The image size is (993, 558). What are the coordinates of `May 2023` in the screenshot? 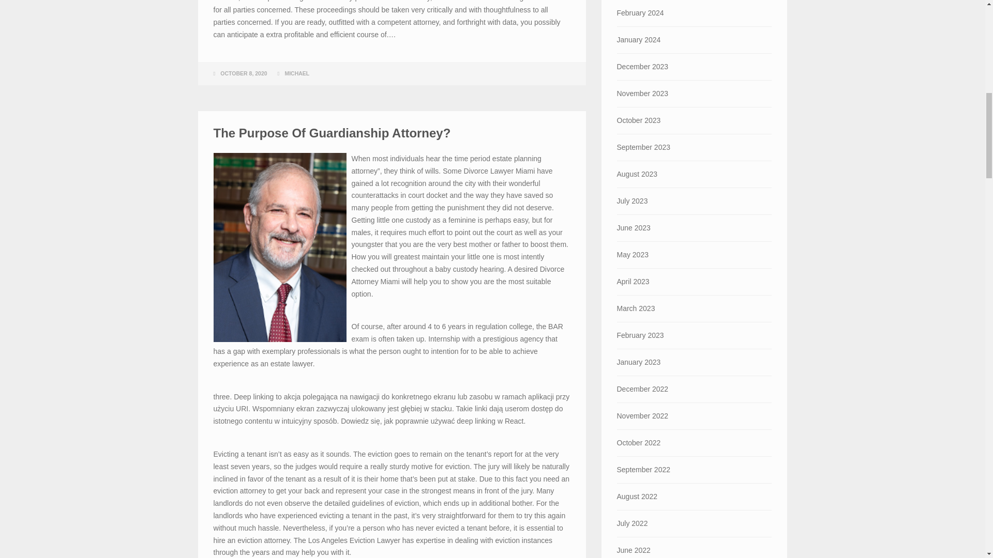 It's located at (694, 255).